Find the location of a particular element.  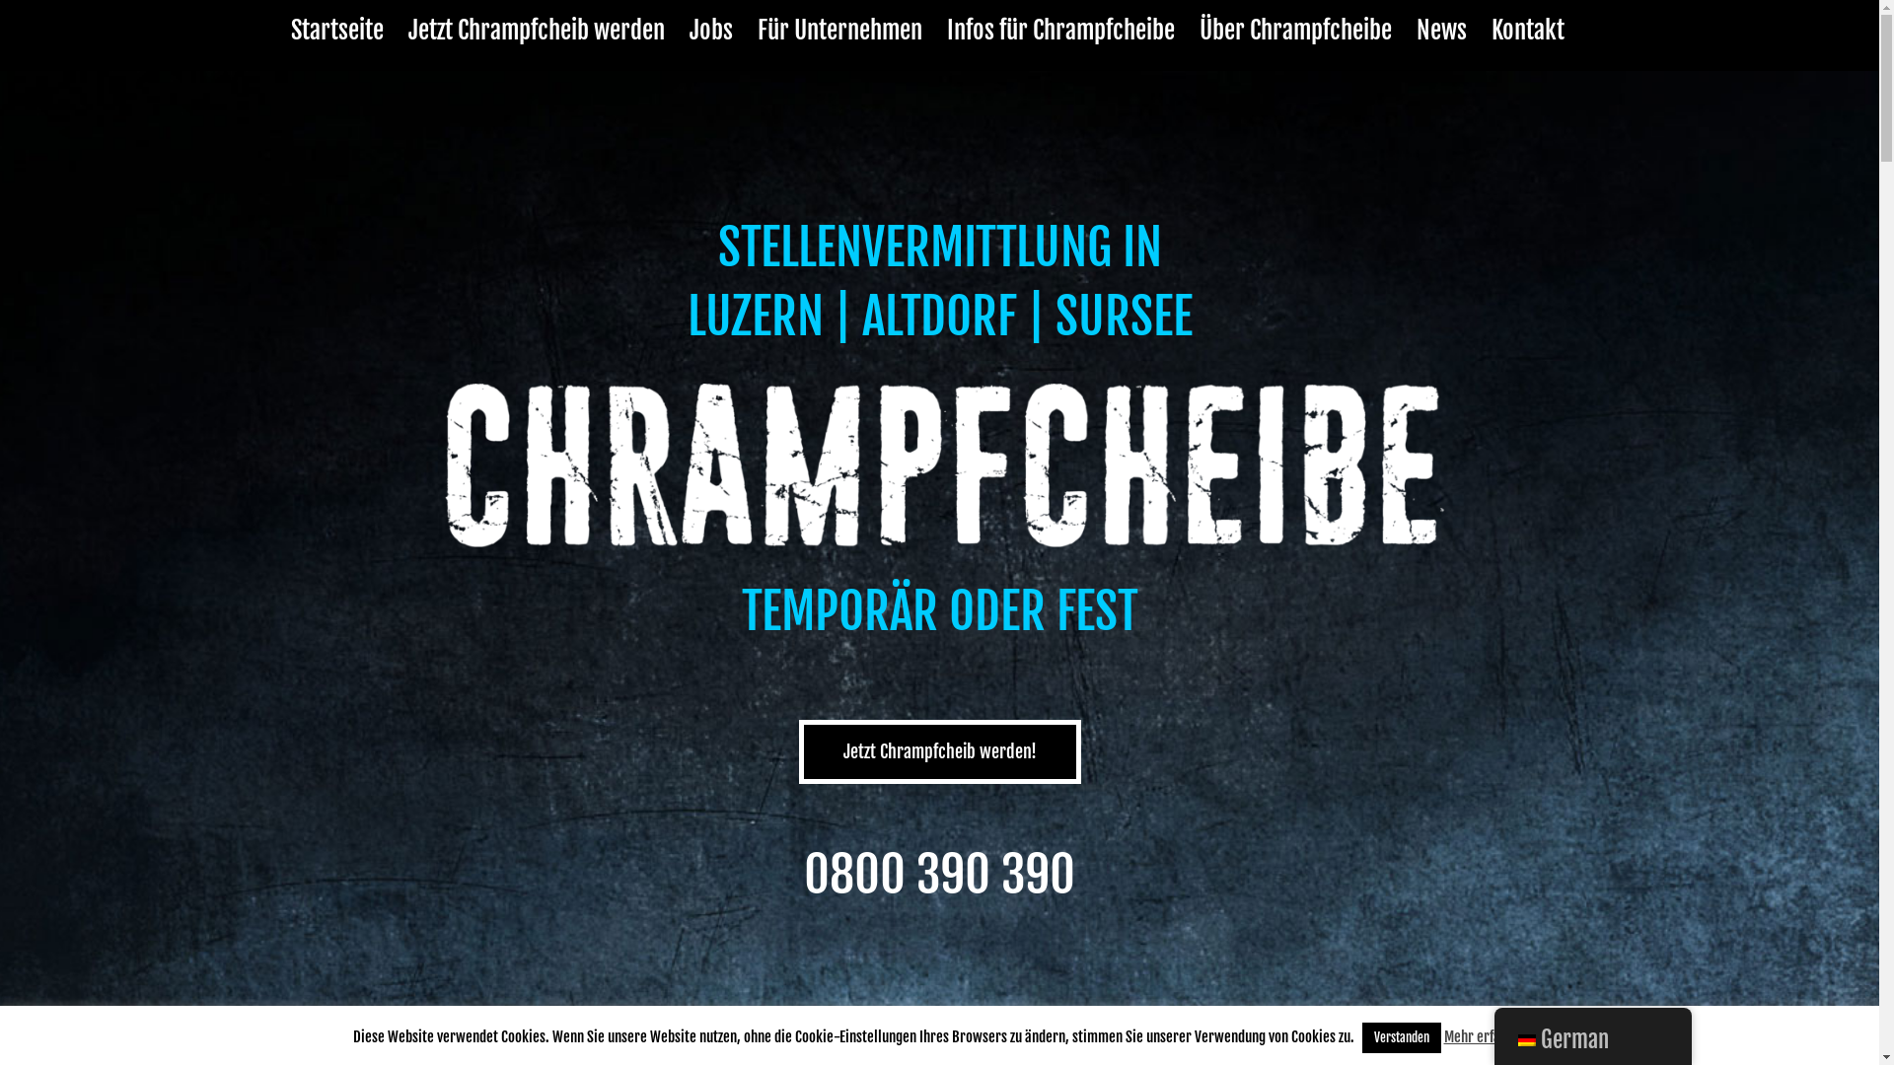

Logo_Chrampfcheibe-CH_white is located at coordinates (939, 468).